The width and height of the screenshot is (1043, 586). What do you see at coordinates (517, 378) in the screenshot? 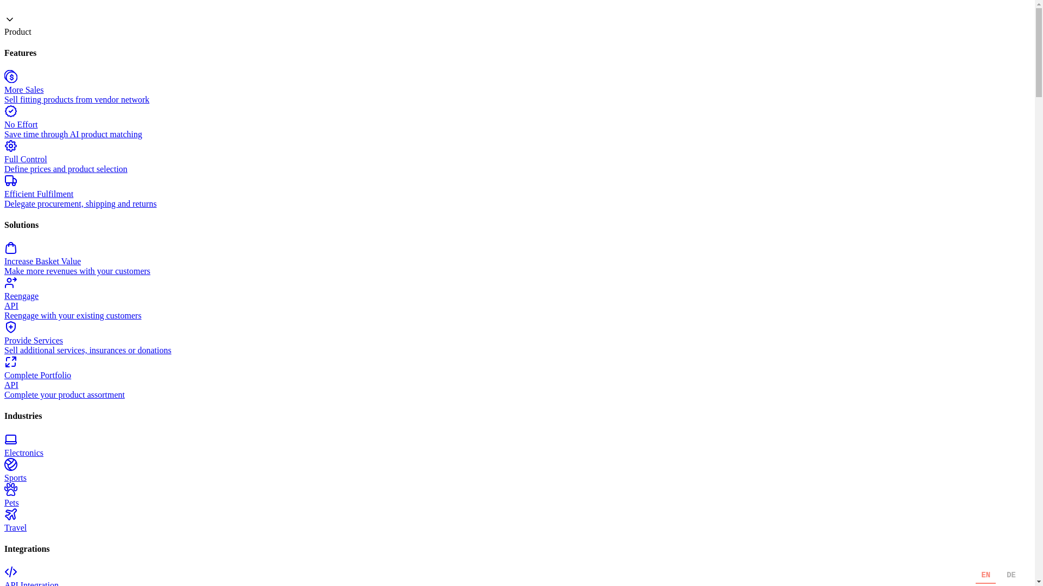
I see `Complete Portfolio
API
Complete your product assortment` at bounding box center [517, 378].